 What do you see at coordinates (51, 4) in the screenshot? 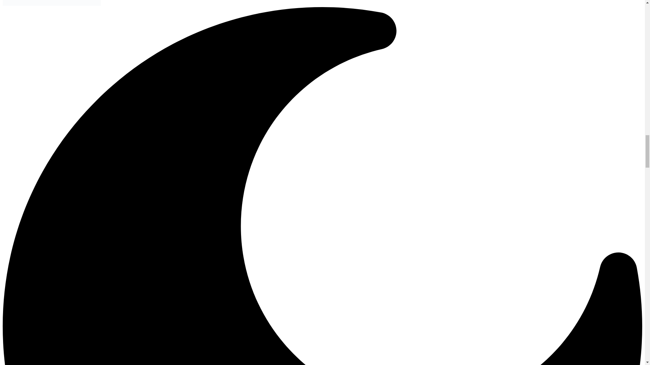
I see `TownFlex` at bounding box center [51, 4].